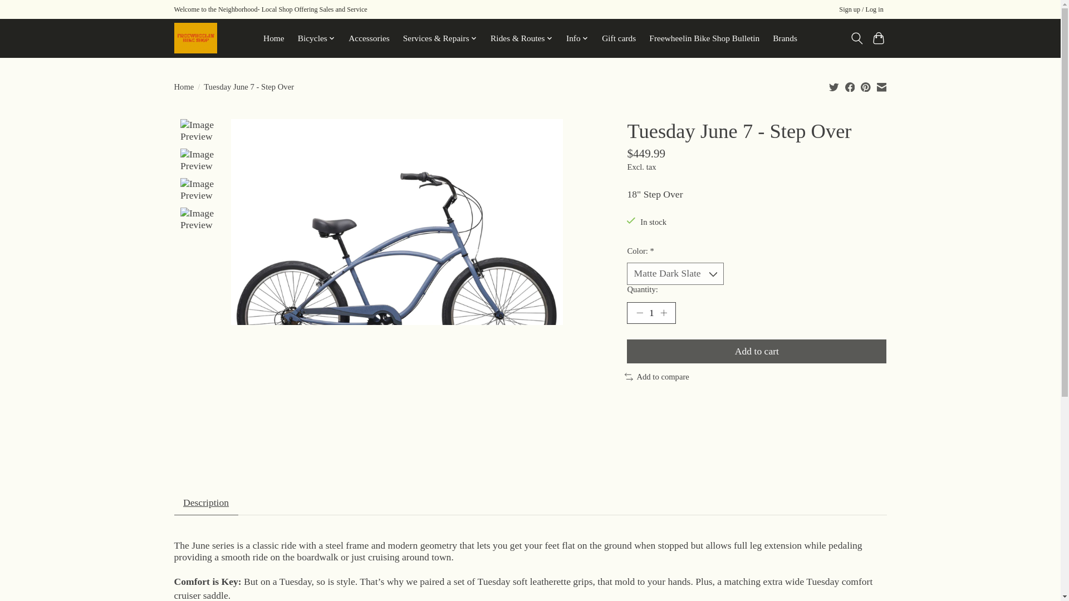  What do you see at coordinates (850, 87) in the screenshot?
I see `Share on Facebook` at bounding box center [850, 87].